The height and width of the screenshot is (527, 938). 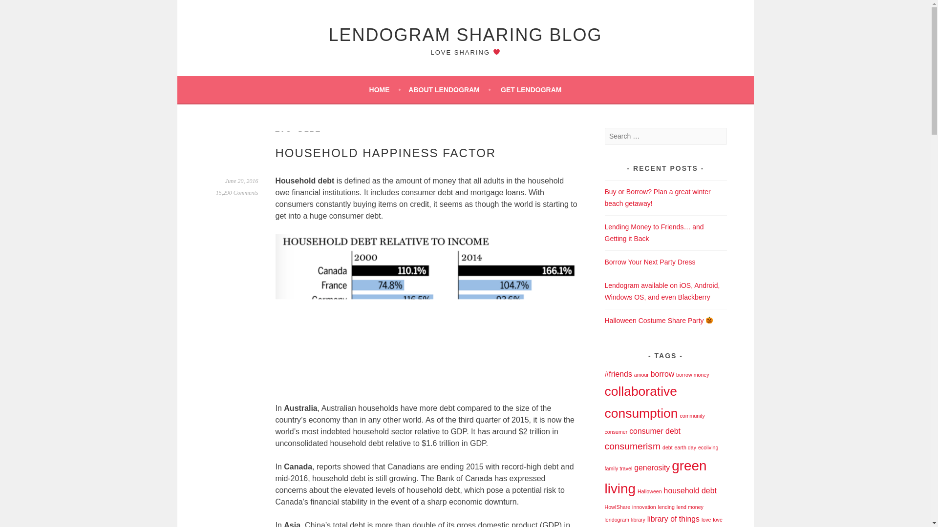 What do you see at coordinates (465, 34) in the screenshot?
I see `LENDOGRAM SHARING BLOG` at bounding box center [465, 34].